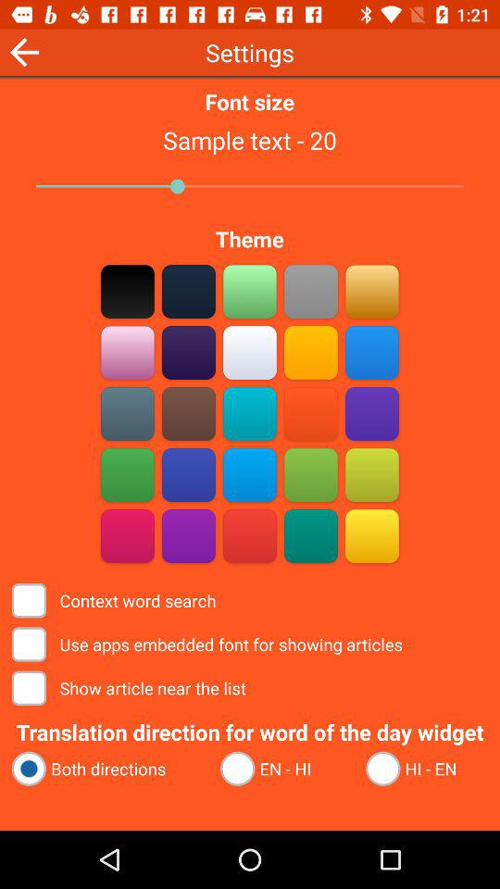 The image size is (500, 889). I want to click on select cream theme, so click(250, 352).